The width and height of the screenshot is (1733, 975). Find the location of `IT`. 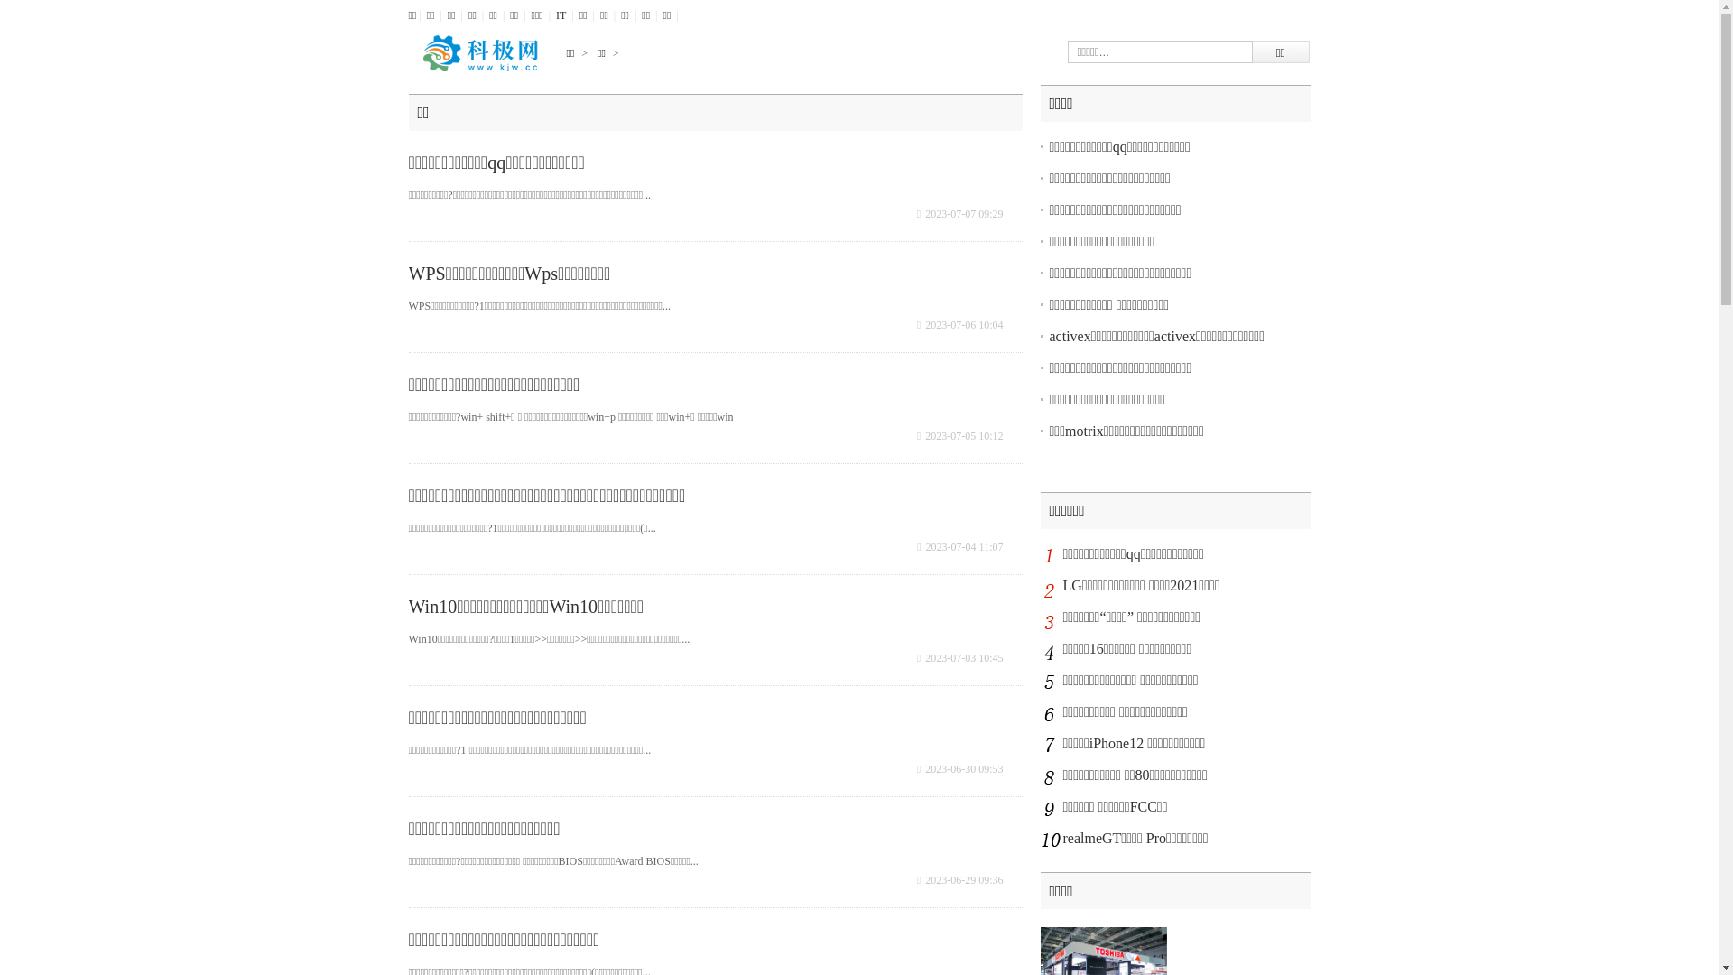

IT is located at coordinates (561, 15).